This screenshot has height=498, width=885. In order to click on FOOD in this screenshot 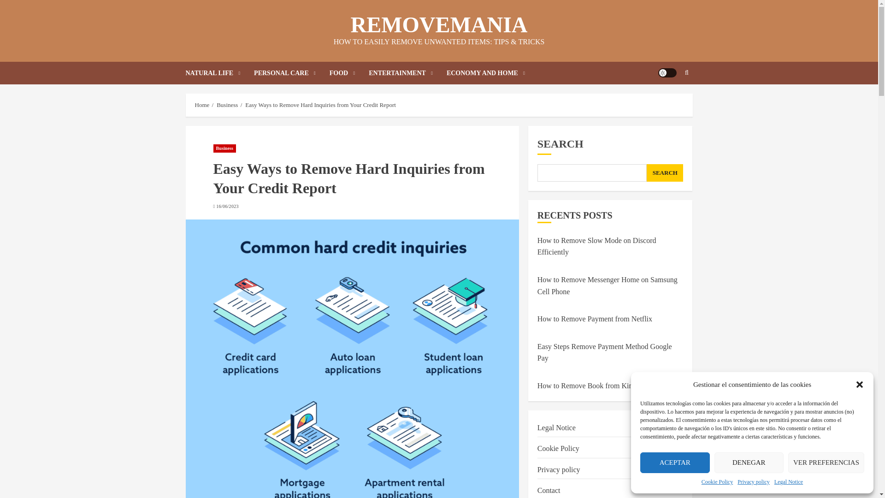, I will do `click(349, 73)`.